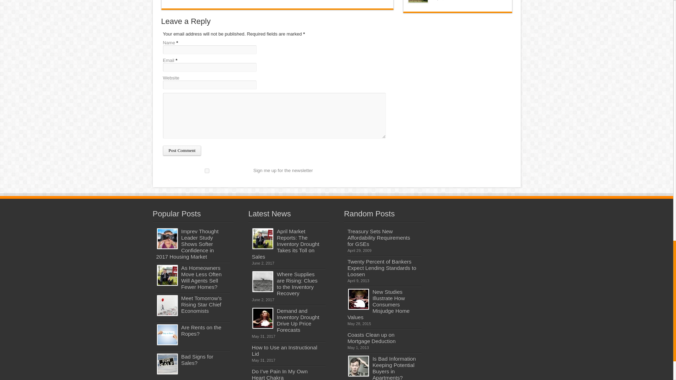 Image resolution: width=676 pixels, height=380 pixels. I want to click on Post Comment, so click(182, 150).